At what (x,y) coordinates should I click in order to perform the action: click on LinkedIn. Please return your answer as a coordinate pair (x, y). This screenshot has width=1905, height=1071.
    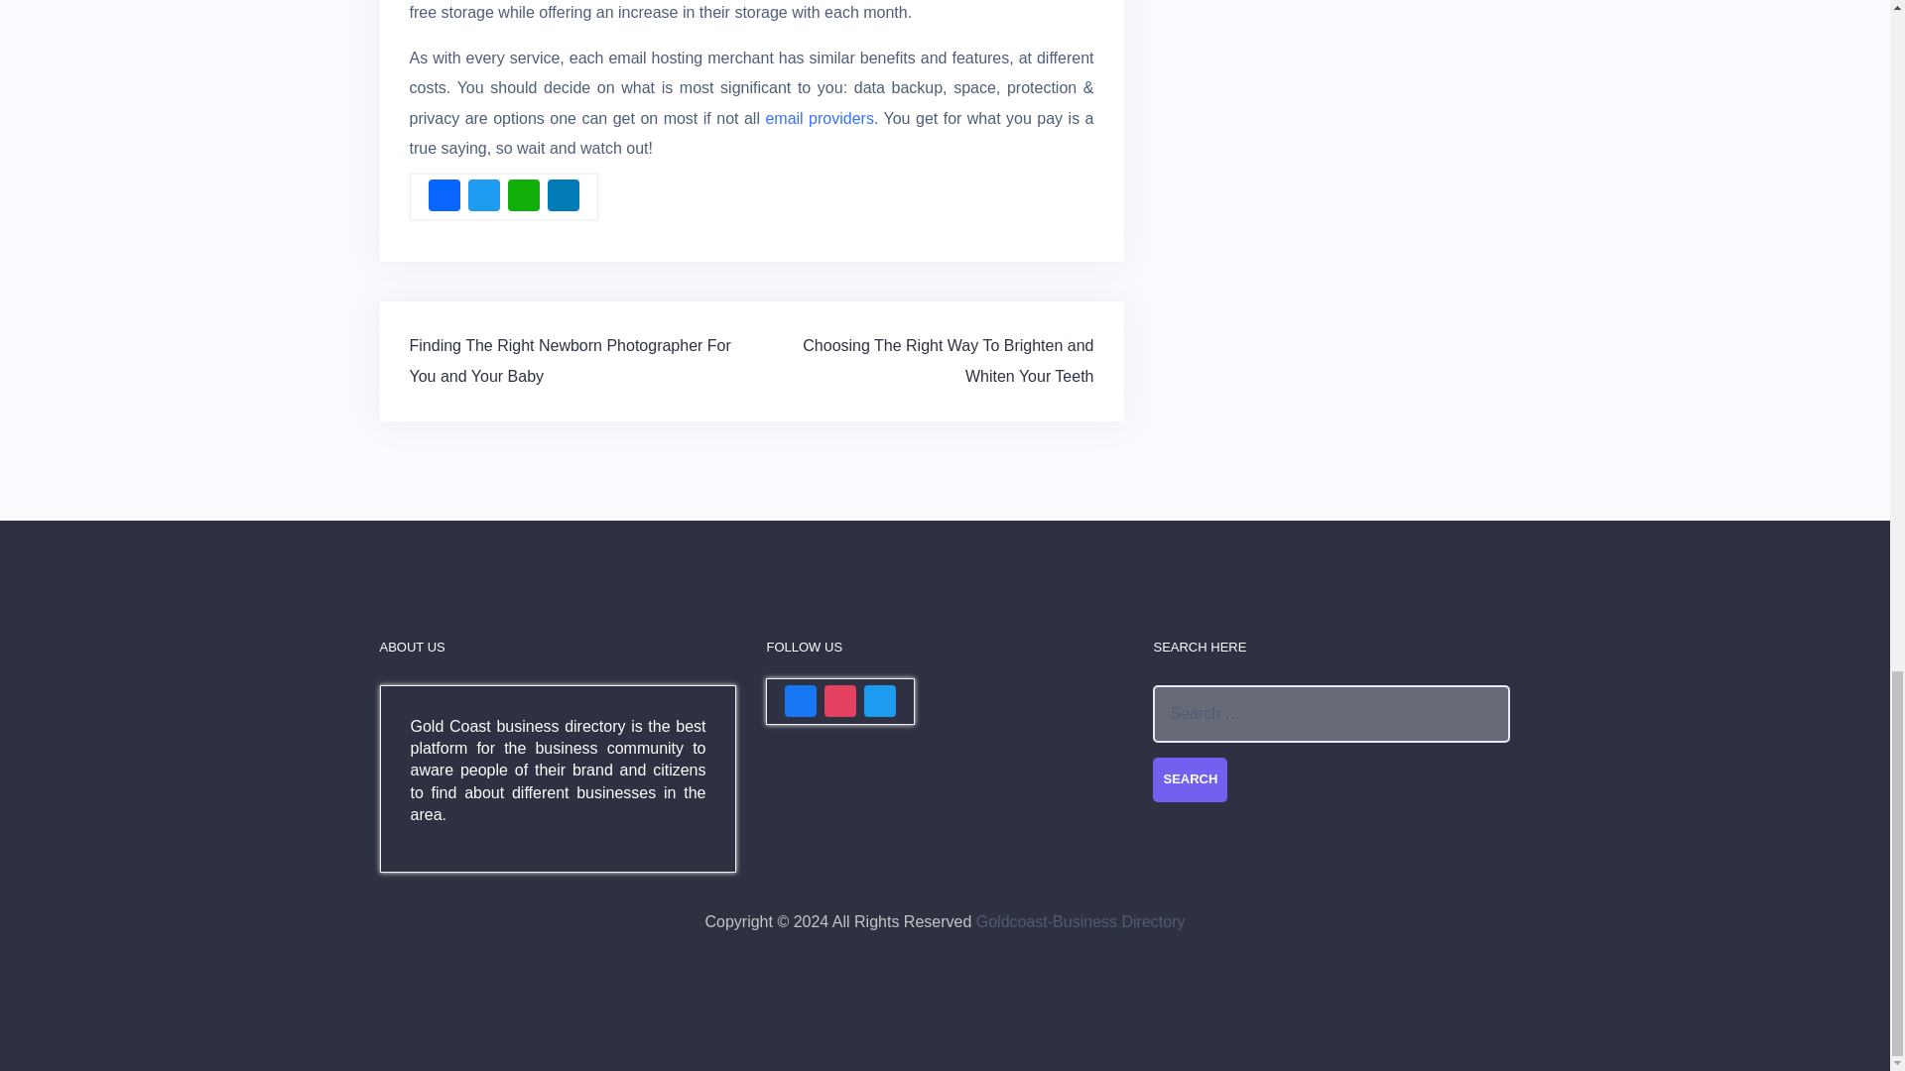
    Looking at the image, I should click on (563, 198).